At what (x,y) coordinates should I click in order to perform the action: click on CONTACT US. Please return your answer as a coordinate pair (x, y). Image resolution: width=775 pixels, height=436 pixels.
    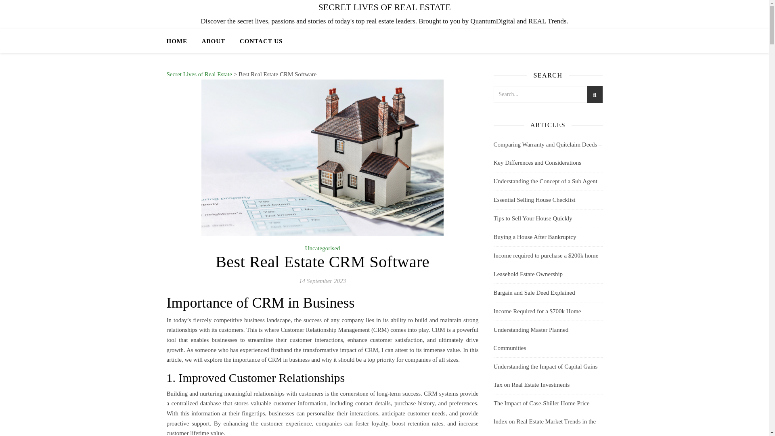
    Looking at the image, I should click on (258, 41).